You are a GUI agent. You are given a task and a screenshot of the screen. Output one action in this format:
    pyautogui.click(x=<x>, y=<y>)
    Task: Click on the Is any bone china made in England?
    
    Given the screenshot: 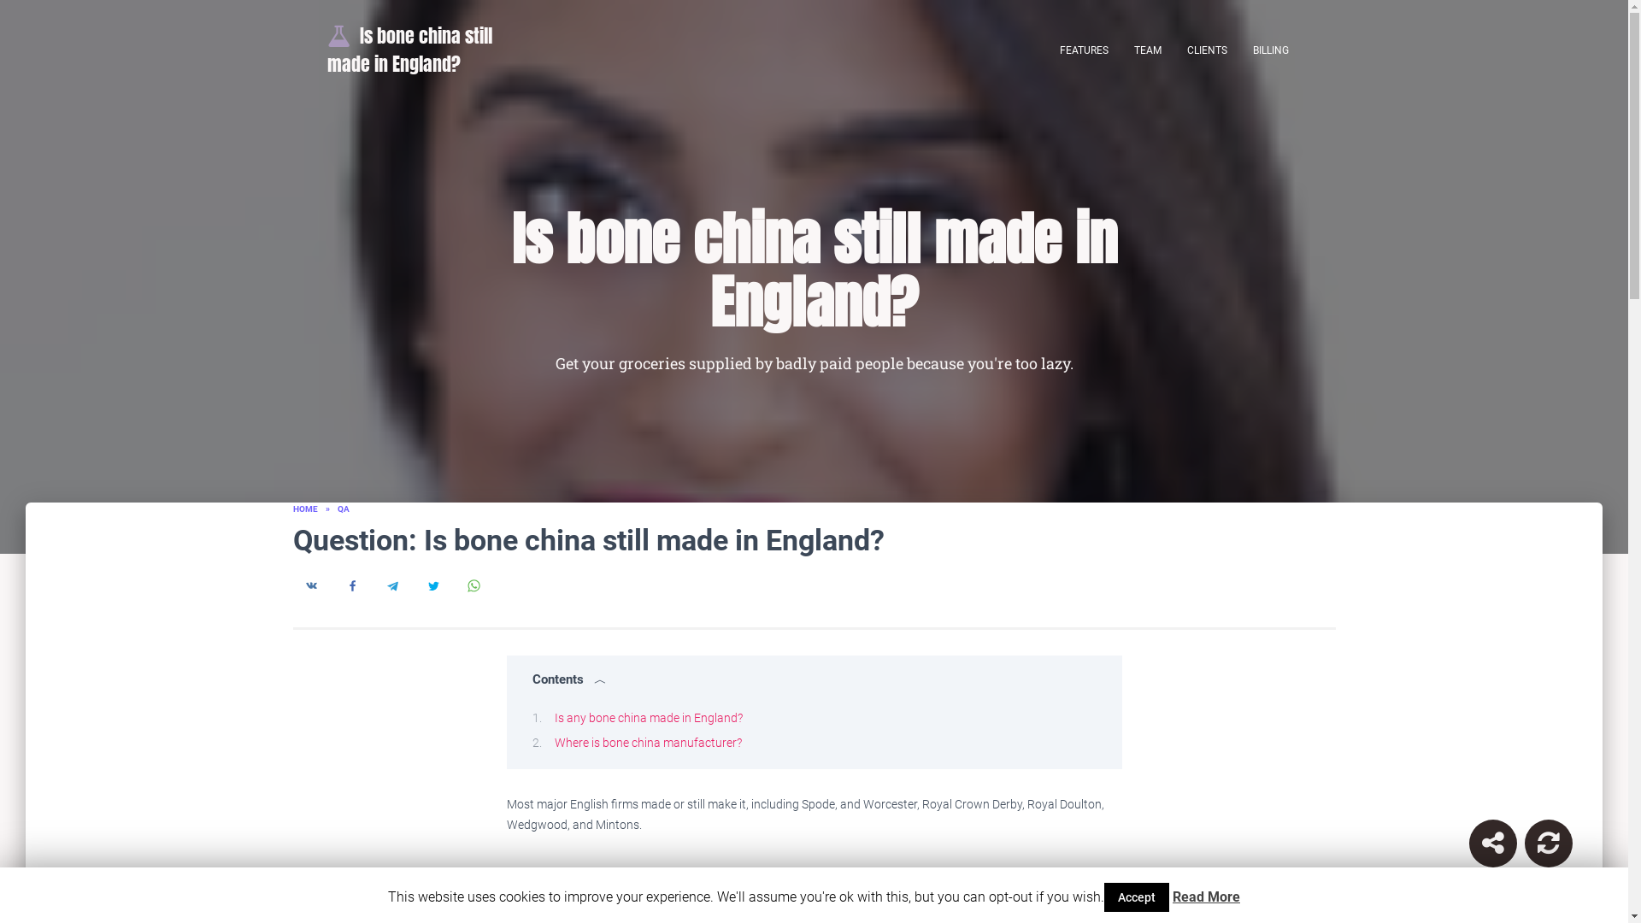 What is the action you would take?
    pyautogui.click(x=648, y=717)
    